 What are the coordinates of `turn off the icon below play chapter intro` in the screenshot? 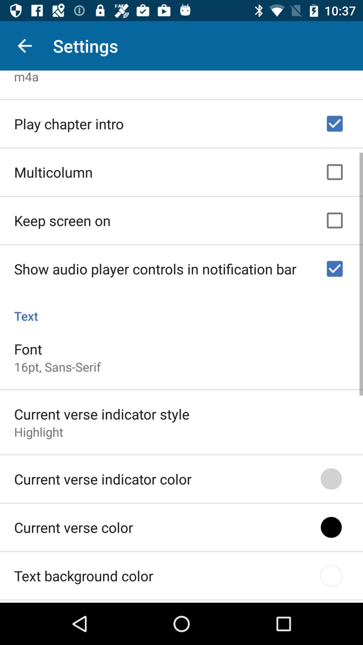 It's located at (53, 170).